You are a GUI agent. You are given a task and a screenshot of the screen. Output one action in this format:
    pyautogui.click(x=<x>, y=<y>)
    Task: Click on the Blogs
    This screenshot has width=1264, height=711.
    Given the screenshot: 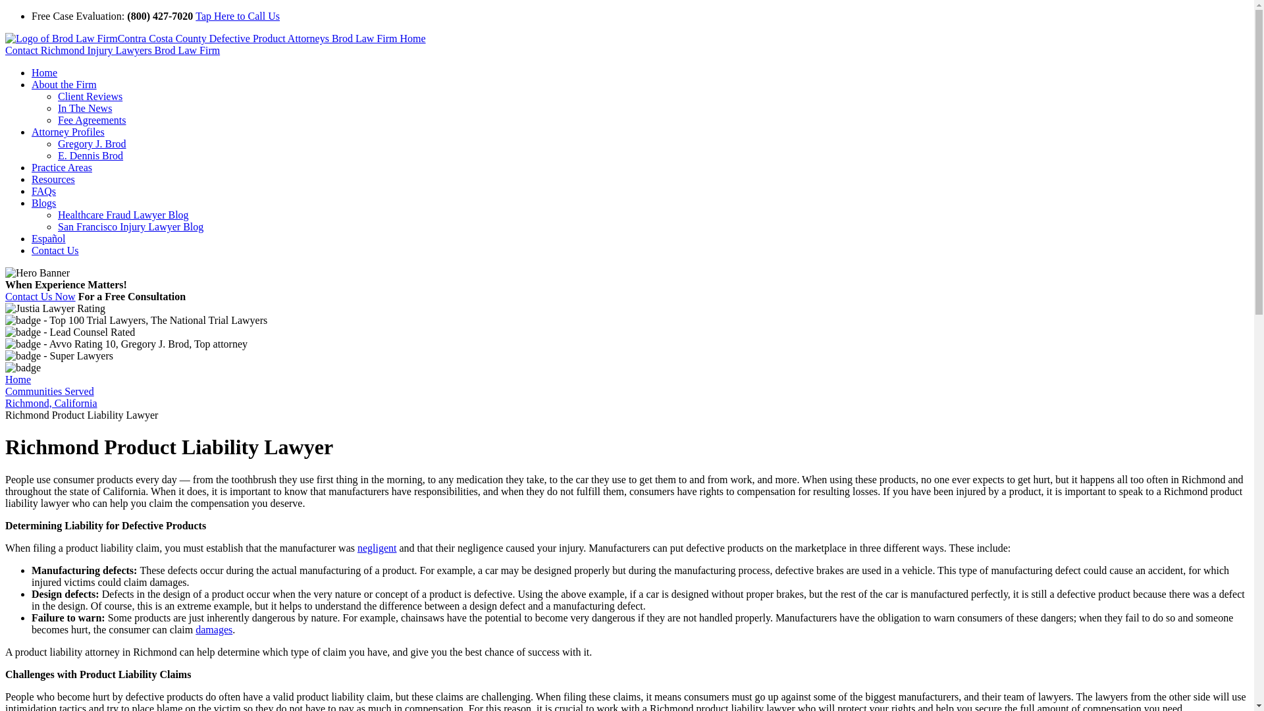 What is the action you would take?
    pyautogui.click(x=43, y=203)
    